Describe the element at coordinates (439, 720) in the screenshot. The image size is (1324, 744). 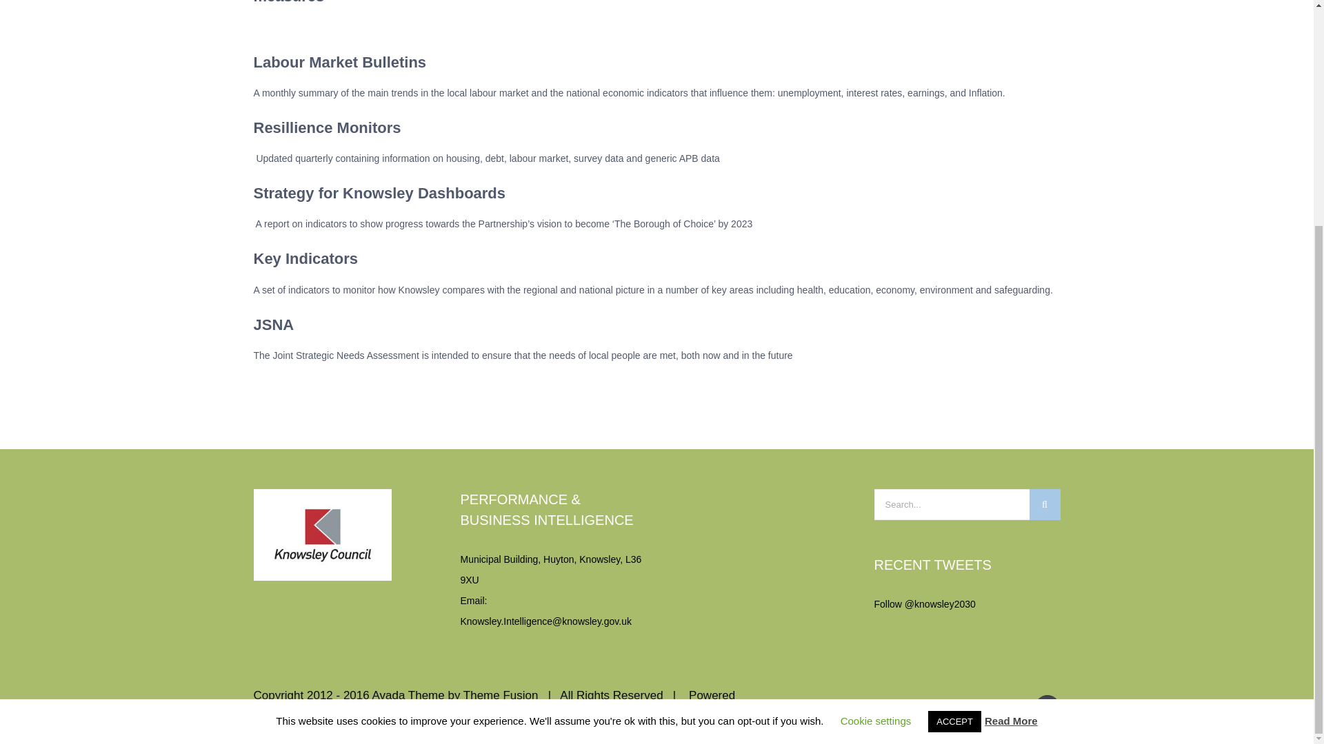
I see `Privacy Notice` at that location.